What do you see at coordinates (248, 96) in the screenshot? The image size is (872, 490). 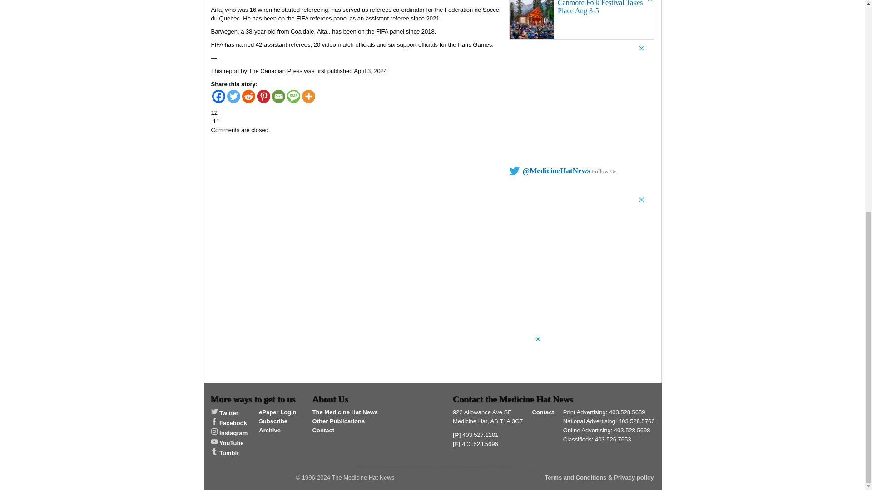 I see `Reddit` at bounding box center [248, 96].